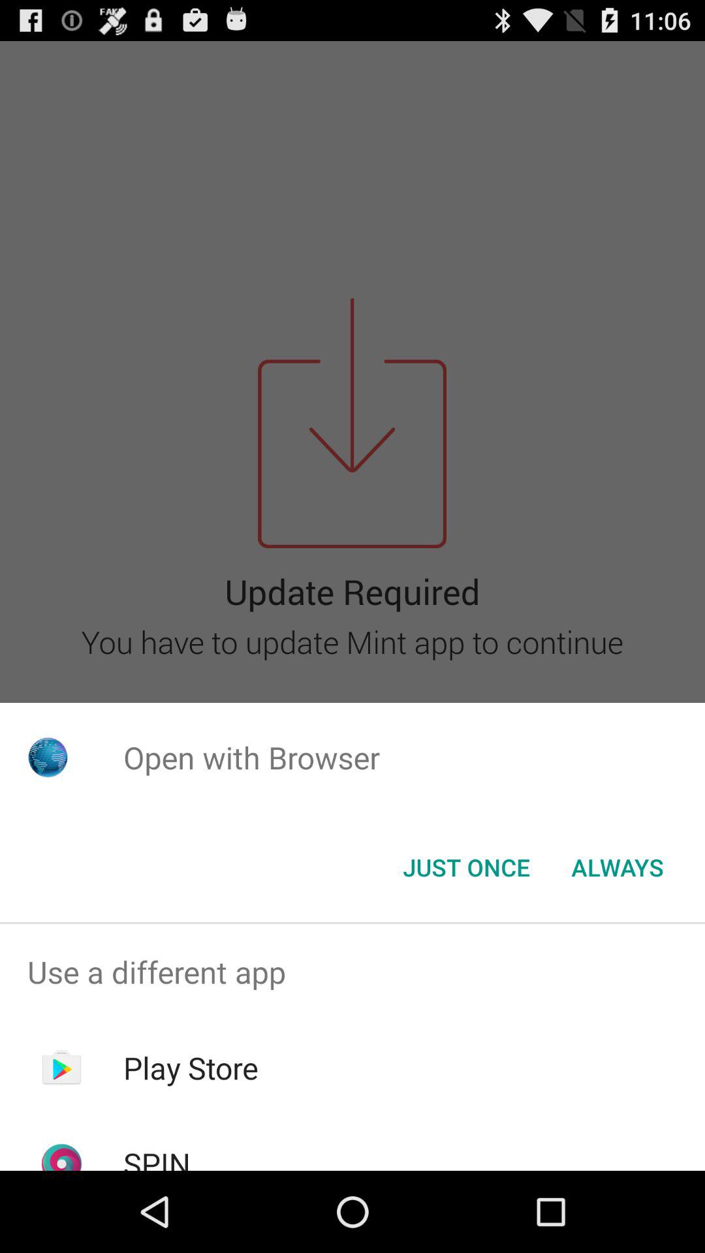 The image size is (705, 1253). What do you see at coordinates (191, 1068) in the screenshot?
I see `tap app below the use a different` at bounding box center [191, 1068].